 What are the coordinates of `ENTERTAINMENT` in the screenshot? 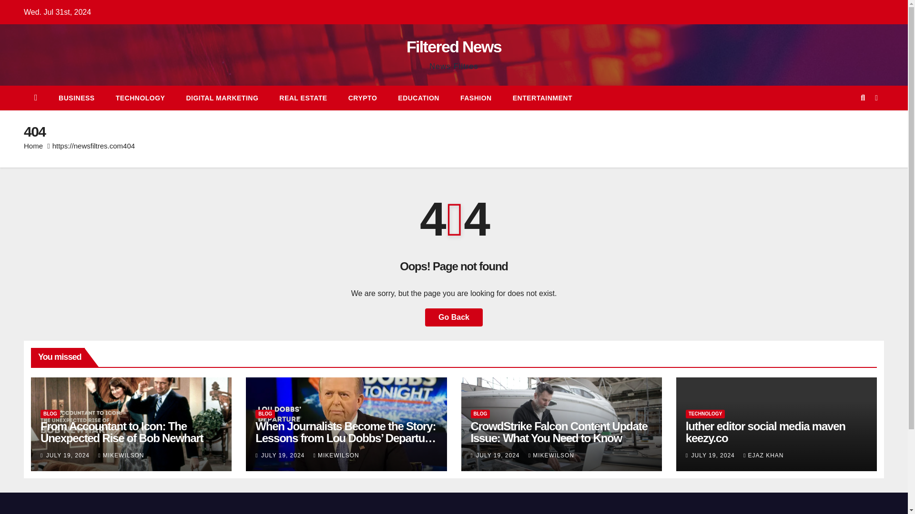 It's located at (542, 98).